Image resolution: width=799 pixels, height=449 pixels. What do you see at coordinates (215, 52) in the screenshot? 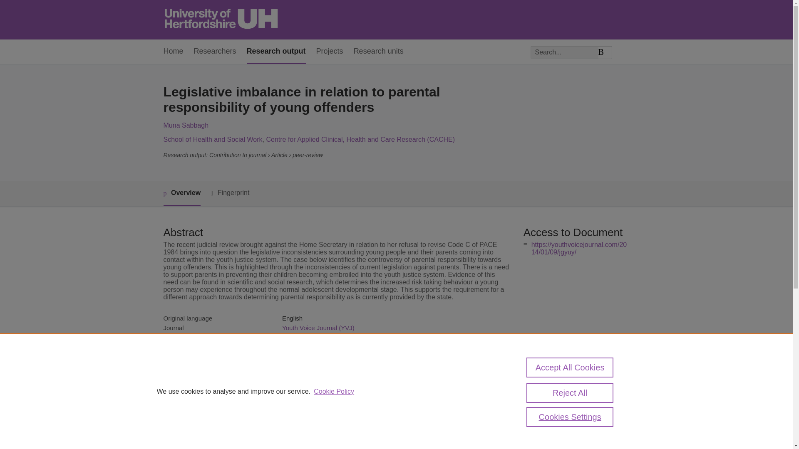
I see `Researchers` at bounding box center [215, 52].